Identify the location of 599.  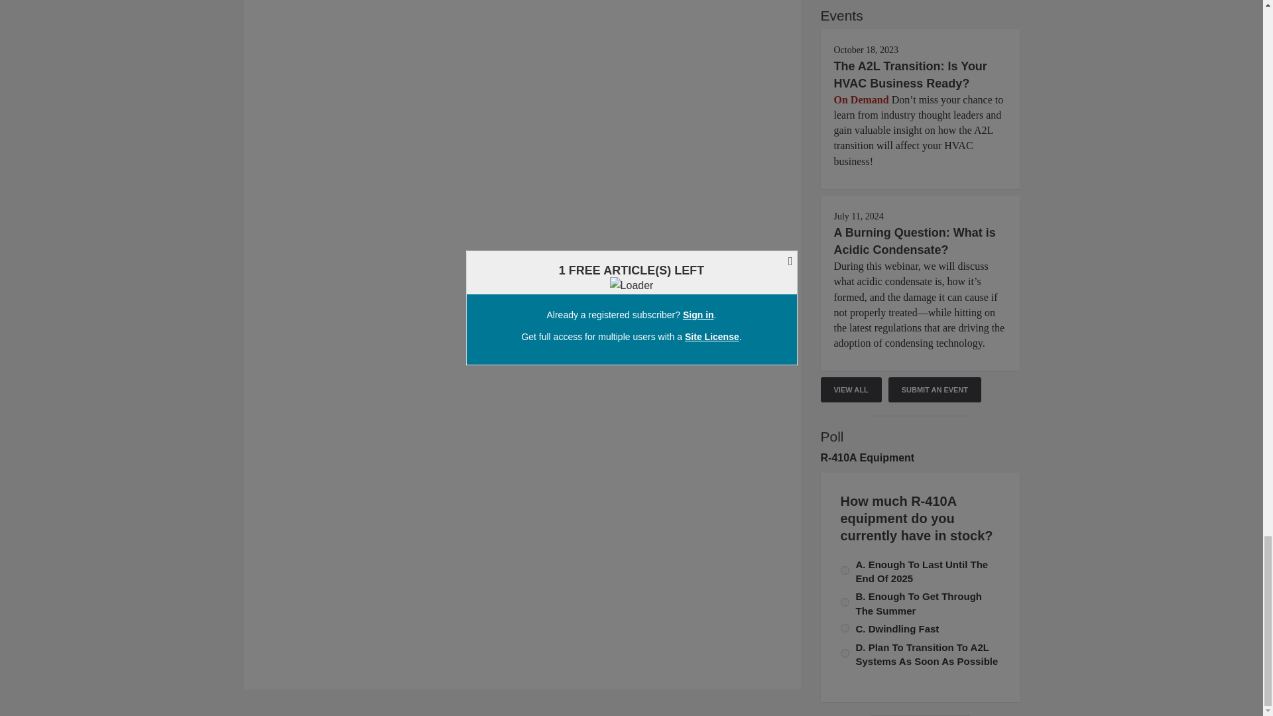
(845, 653).